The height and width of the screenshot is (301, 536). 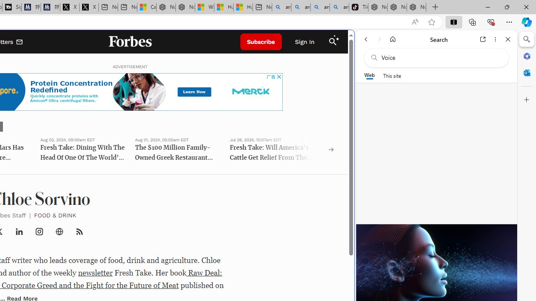 I want to click on Class: envelope_svg__fs-icon envelope_svg__fs-icon--envelope, so click(x=20, y=43).